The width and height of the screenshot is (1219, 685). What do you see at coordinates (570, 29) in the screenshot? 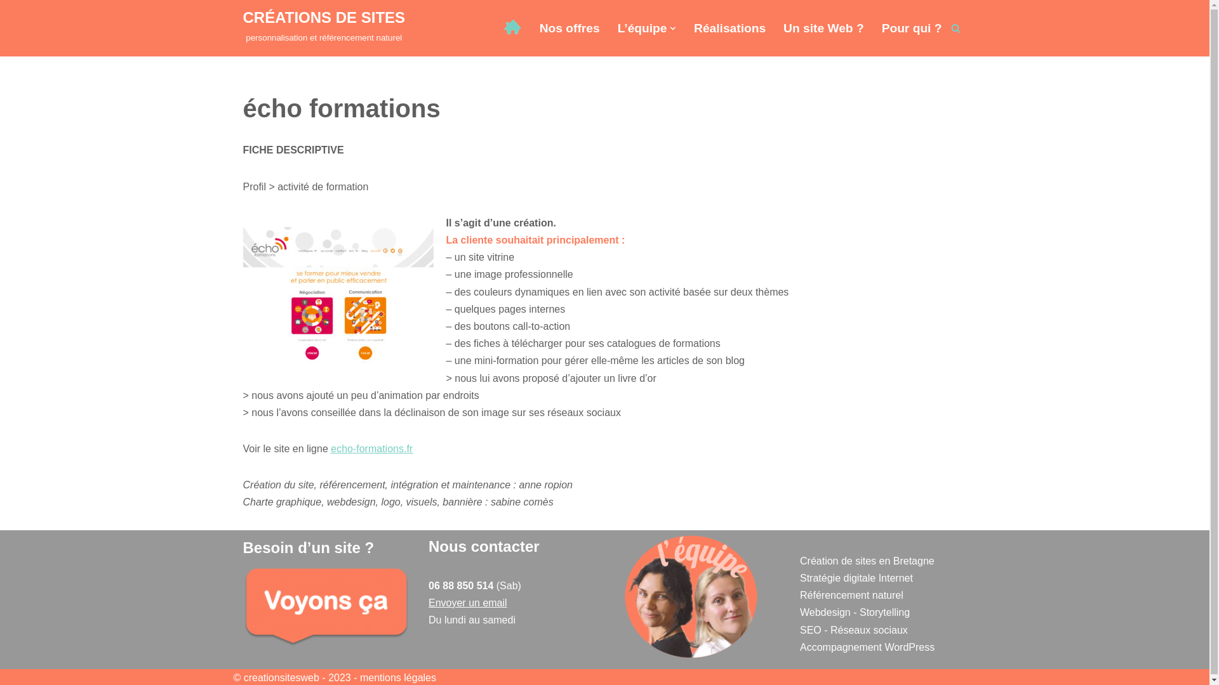
I see `Nos offres` at bounding box center [570, 29].